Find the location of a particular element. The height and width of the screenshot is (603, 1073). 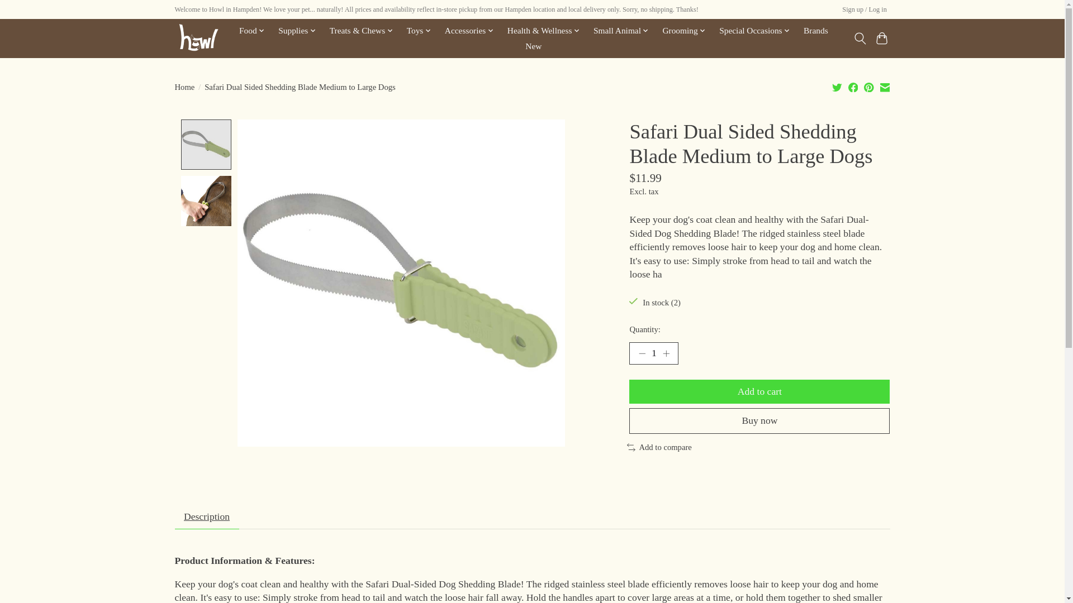

My account is located at coordinates (865, 10).